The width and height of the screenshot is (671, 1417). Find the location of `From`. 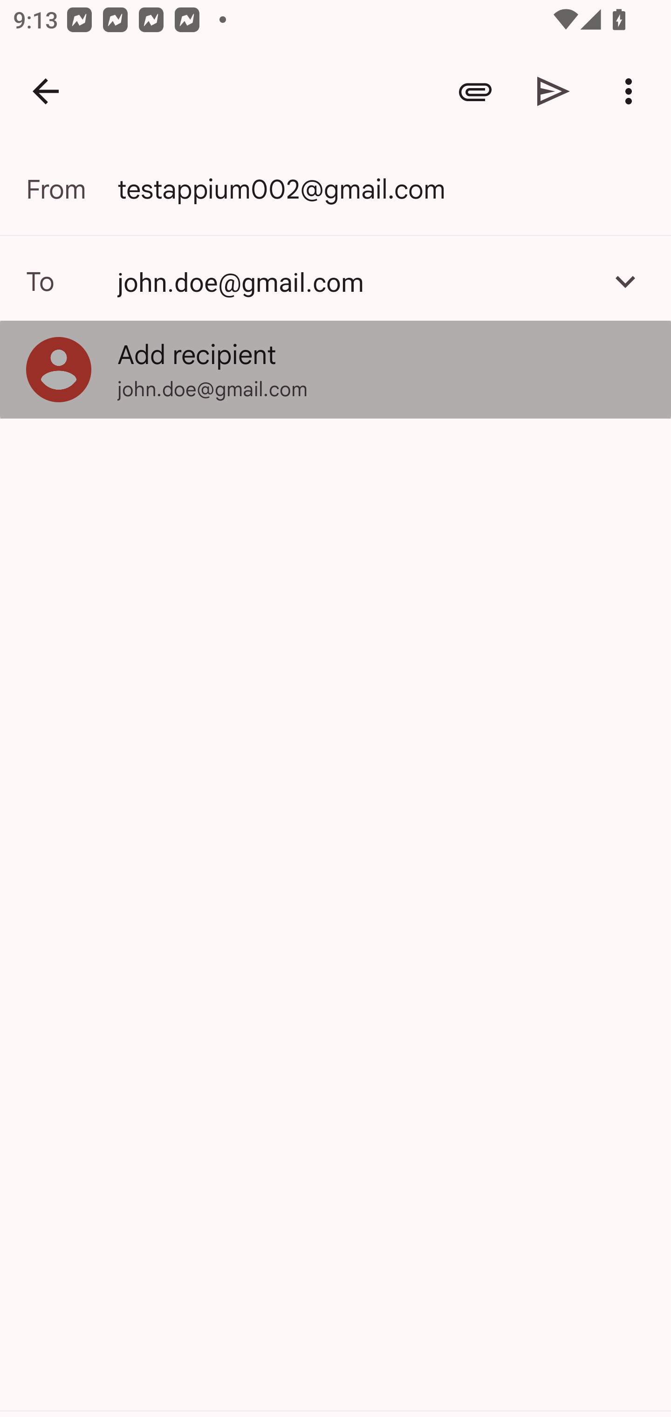

From is located at coordinates (72, 189).